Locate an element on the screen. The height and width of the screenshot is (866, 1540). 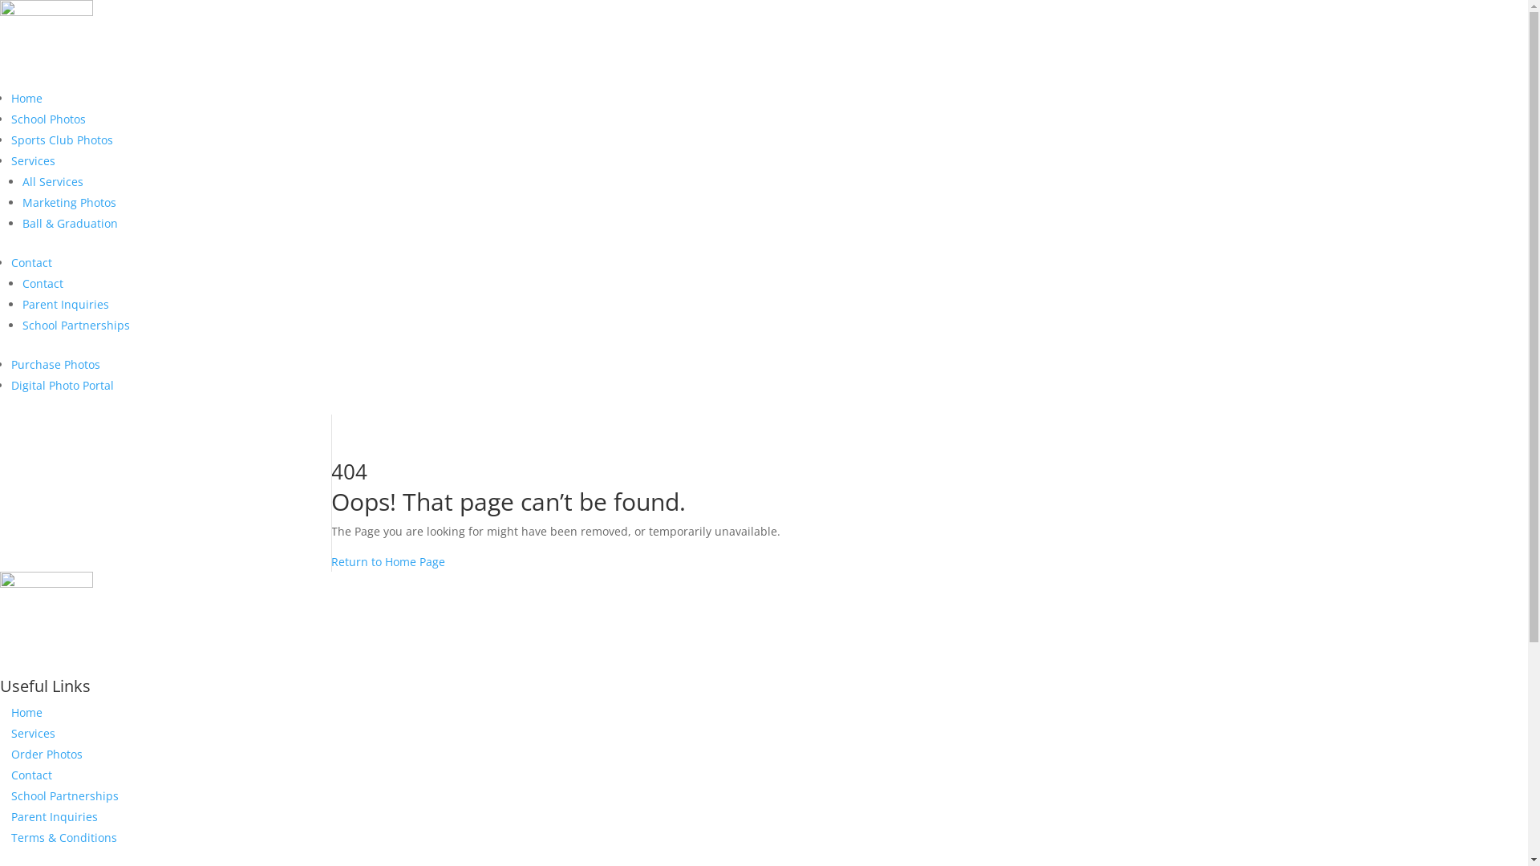
Terms & Conditions is located at coordinates (64, 837).